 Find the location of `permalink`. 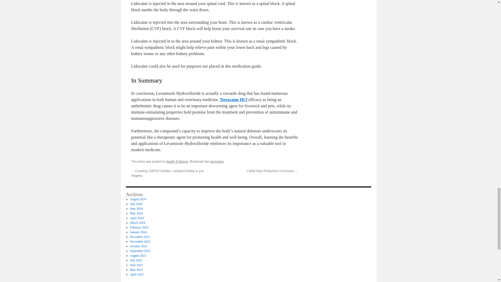

permalink is located at coordinates (217, 162).